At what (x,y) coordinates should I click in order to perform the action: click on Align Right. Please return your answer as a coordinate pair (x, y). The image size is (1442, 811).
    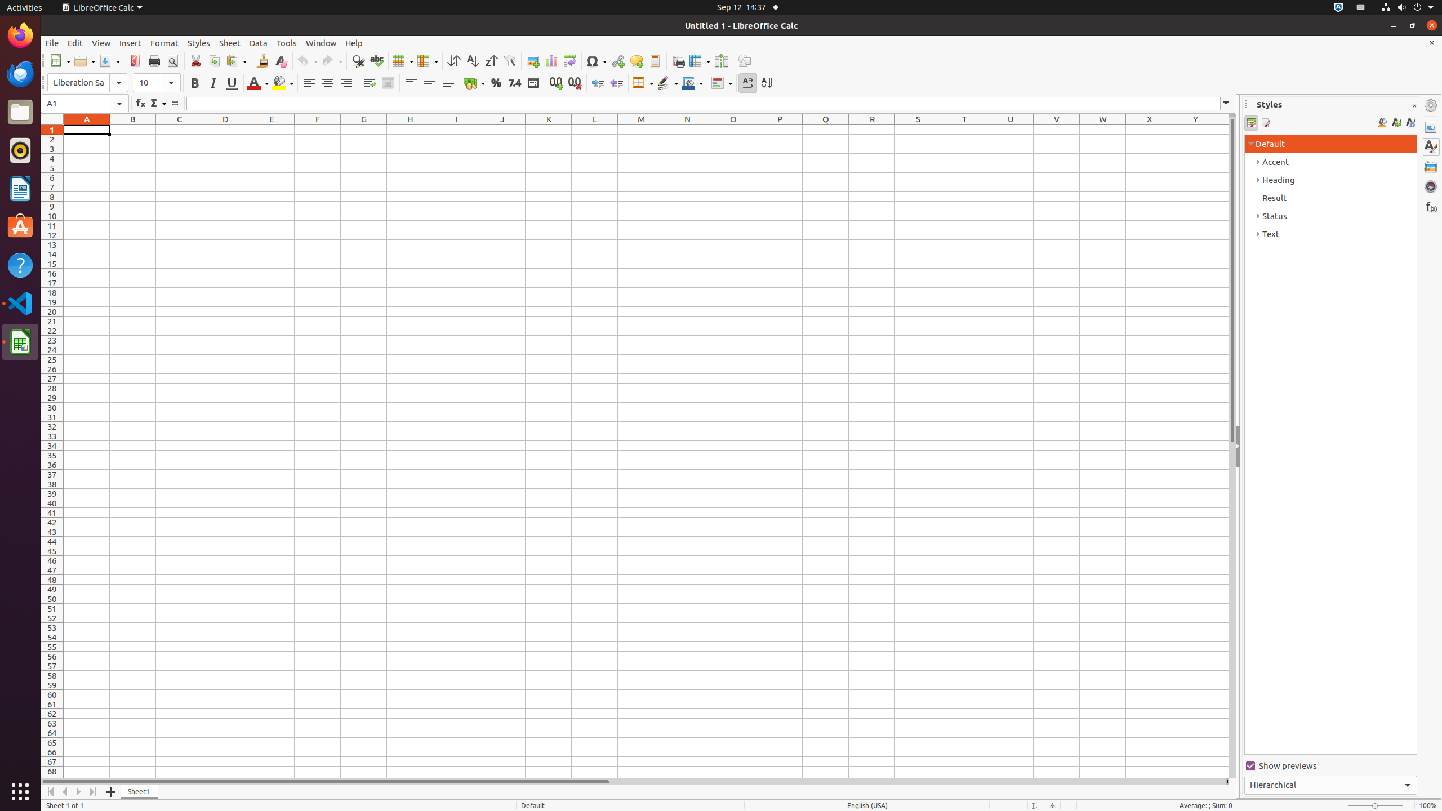
    Looking at the image, I should click on (346, 83).